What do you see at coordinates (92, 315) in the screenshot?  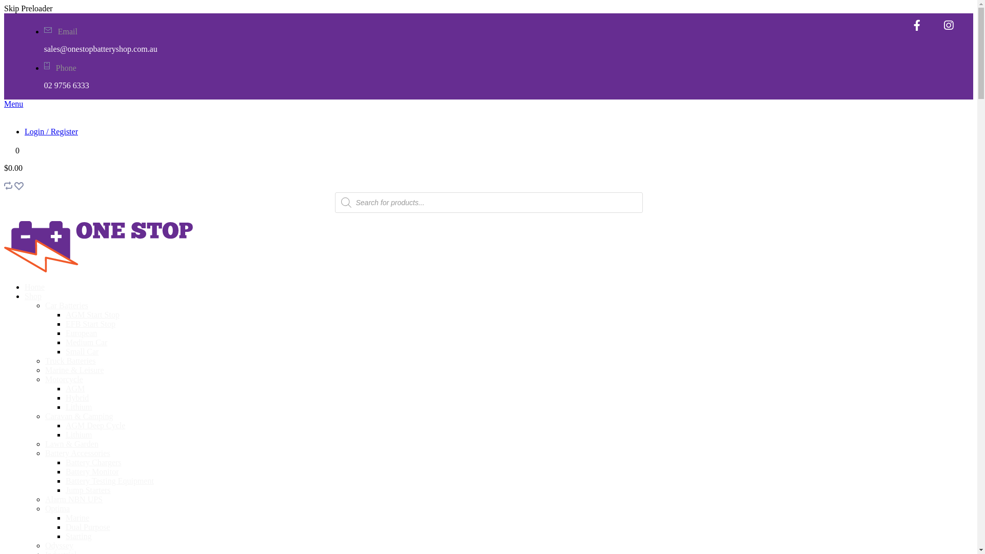 I see `AGM Start Stop` at bounding box center [92, 315].